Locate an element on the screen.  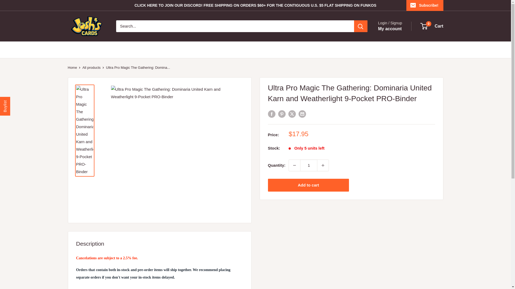
My account is located at coordinates (390, 29).